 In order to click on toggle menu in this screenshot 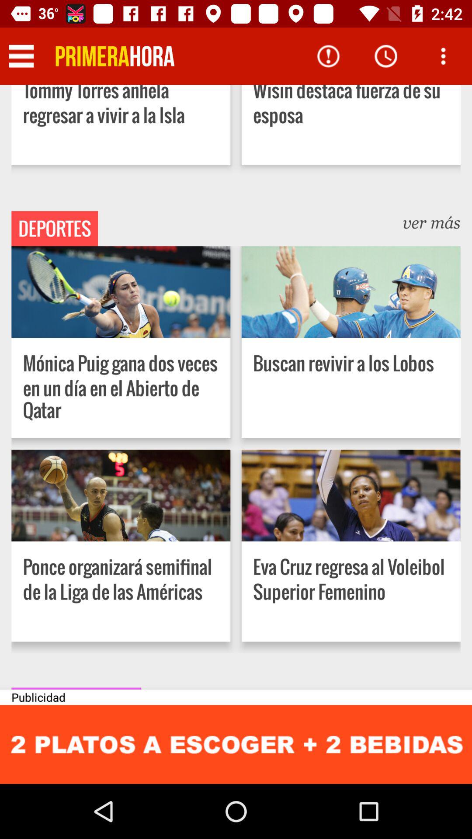, I will do `click(21, 56)`.